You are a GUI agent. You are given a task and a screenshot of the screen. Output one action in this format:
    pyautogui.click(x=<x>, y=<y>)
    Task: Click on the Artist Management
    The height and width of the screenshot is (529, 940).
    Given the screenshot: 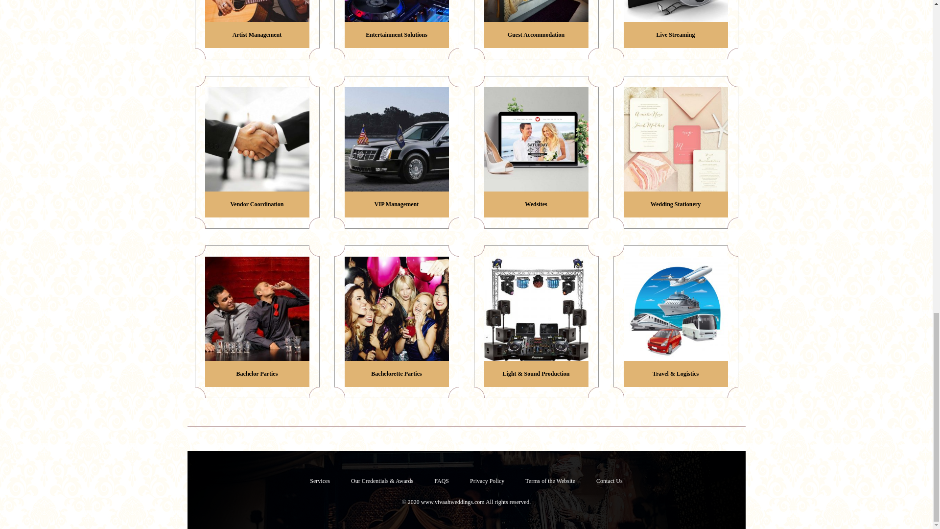 What is the action you would take?
    pyautogui.click(x=257, y=24)
    